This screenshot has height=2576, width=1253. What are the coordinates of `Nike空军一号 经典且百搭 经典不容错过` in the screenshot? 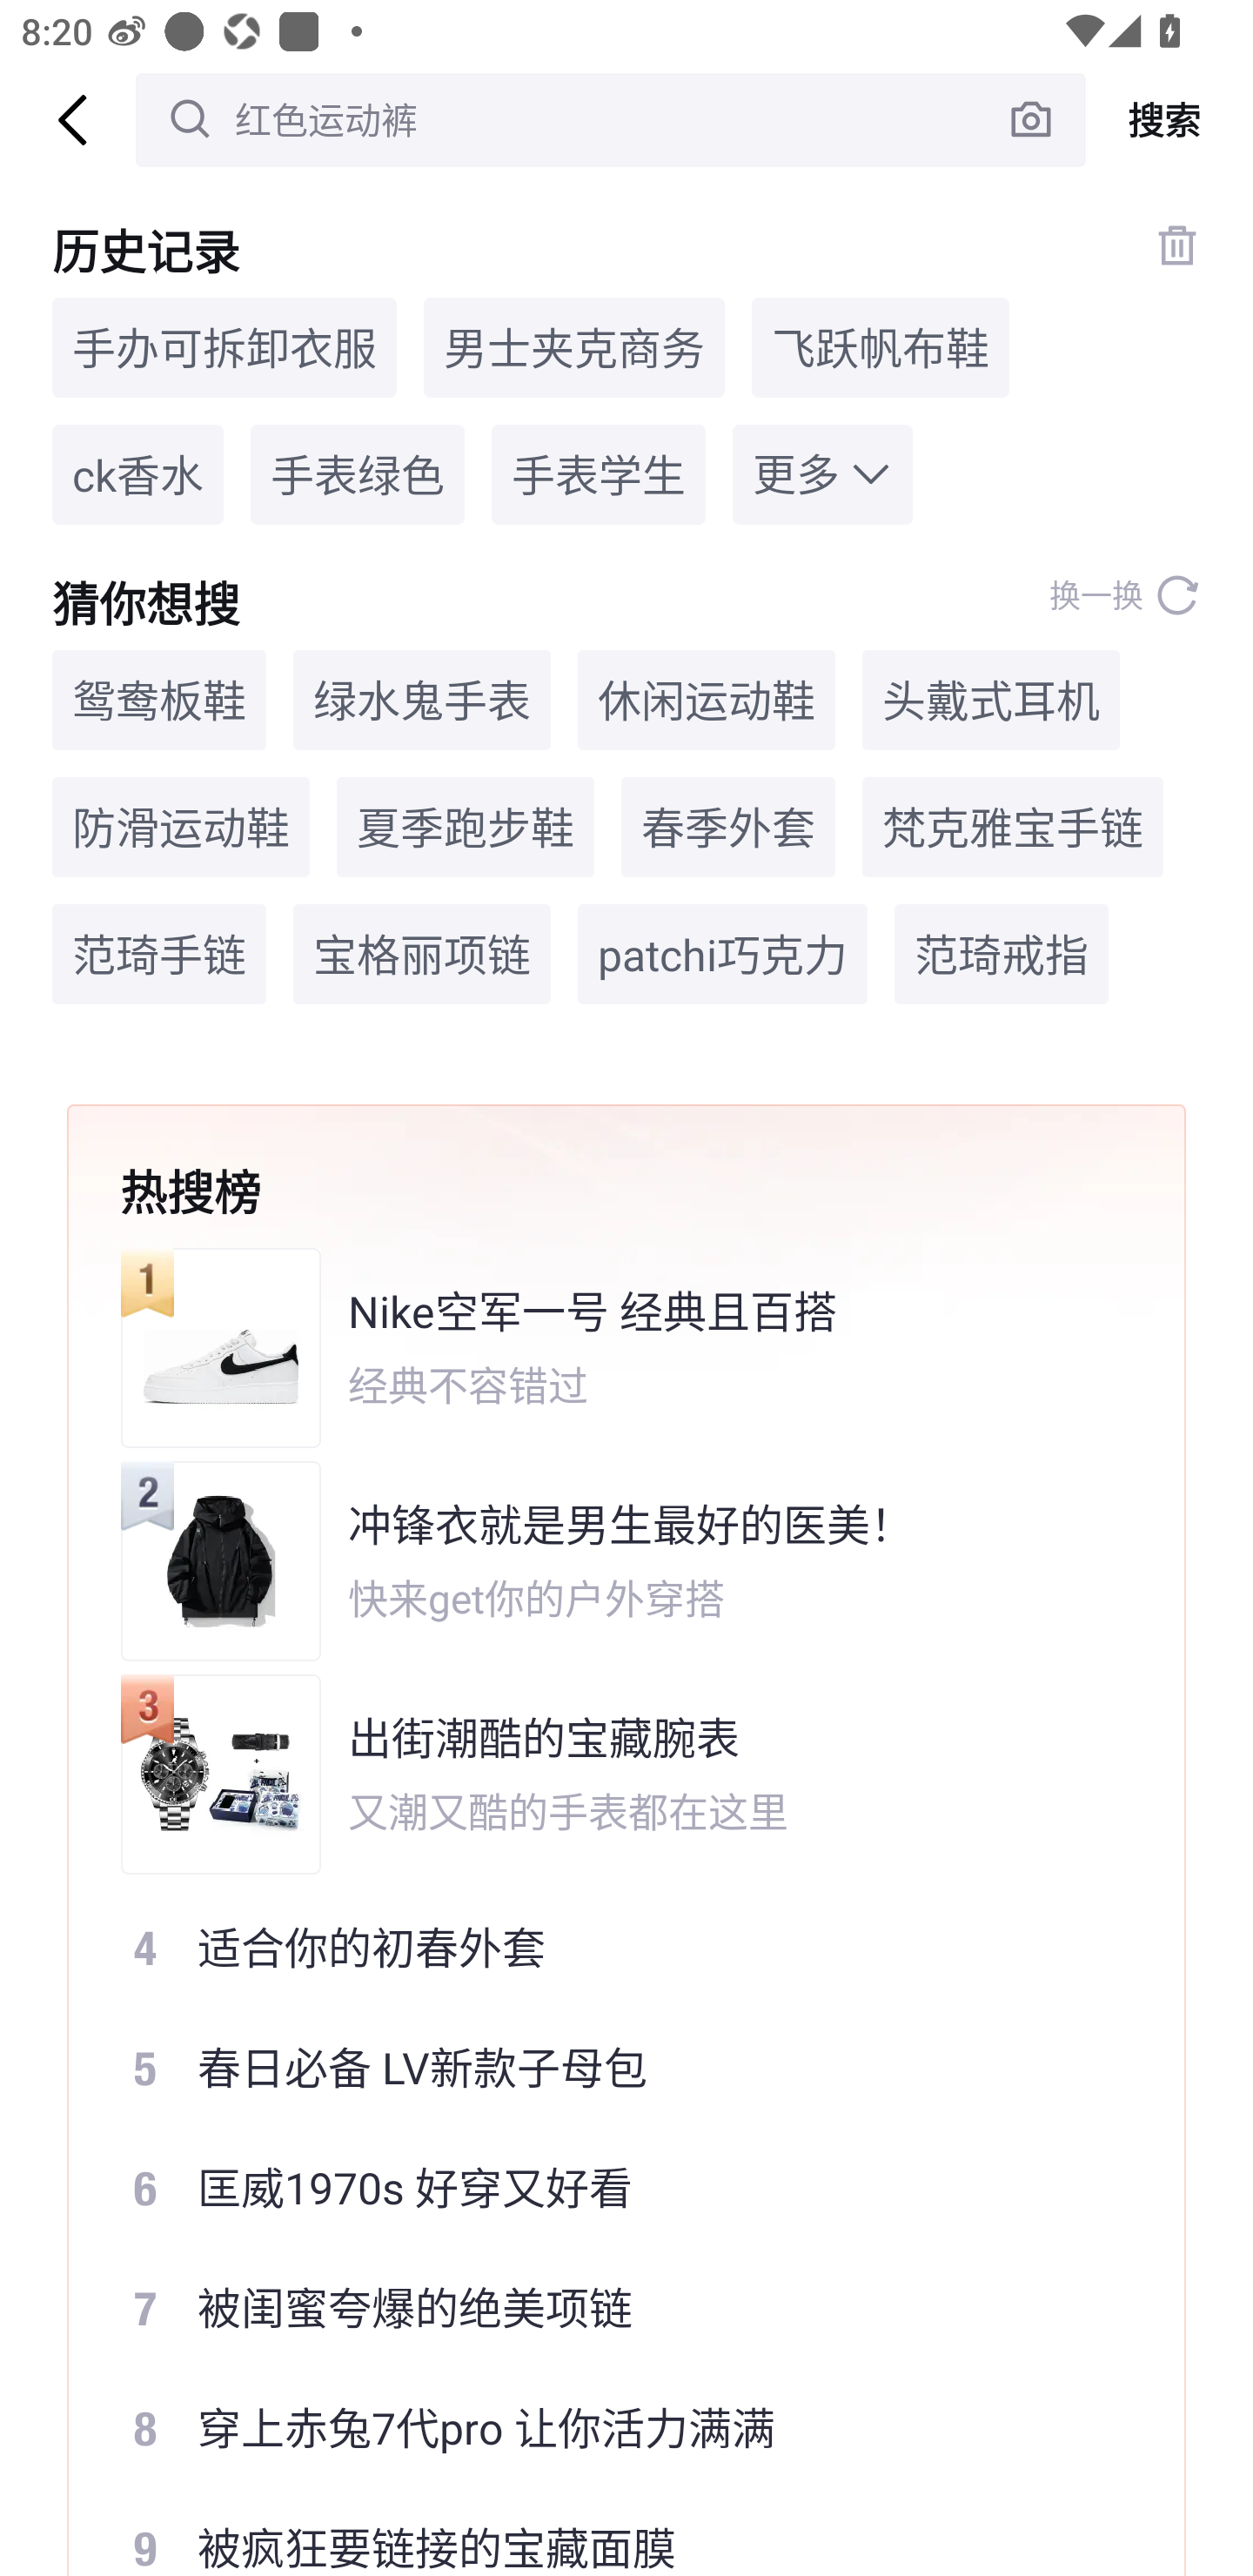 It's located at (606, 1347).